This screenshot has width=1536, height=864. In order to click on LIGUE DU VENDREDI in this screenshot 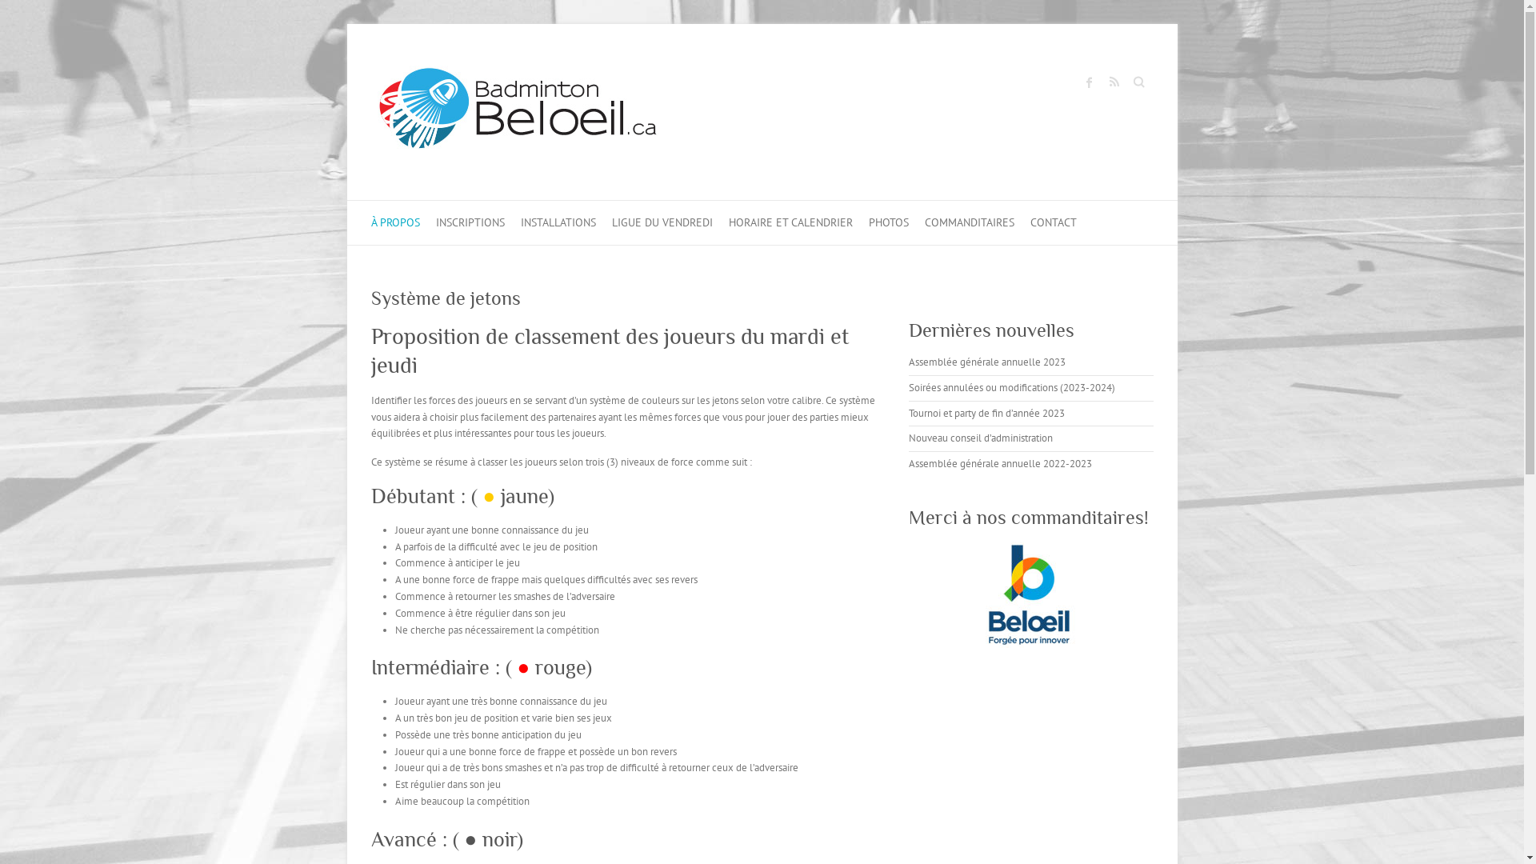, I will do `click(662, 222)`.